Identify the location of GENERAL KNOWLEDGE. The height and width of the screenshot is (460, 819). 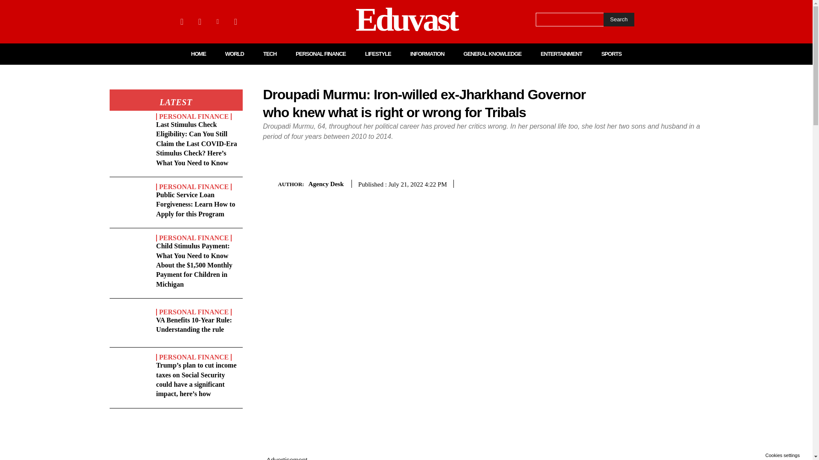
(492, 54).